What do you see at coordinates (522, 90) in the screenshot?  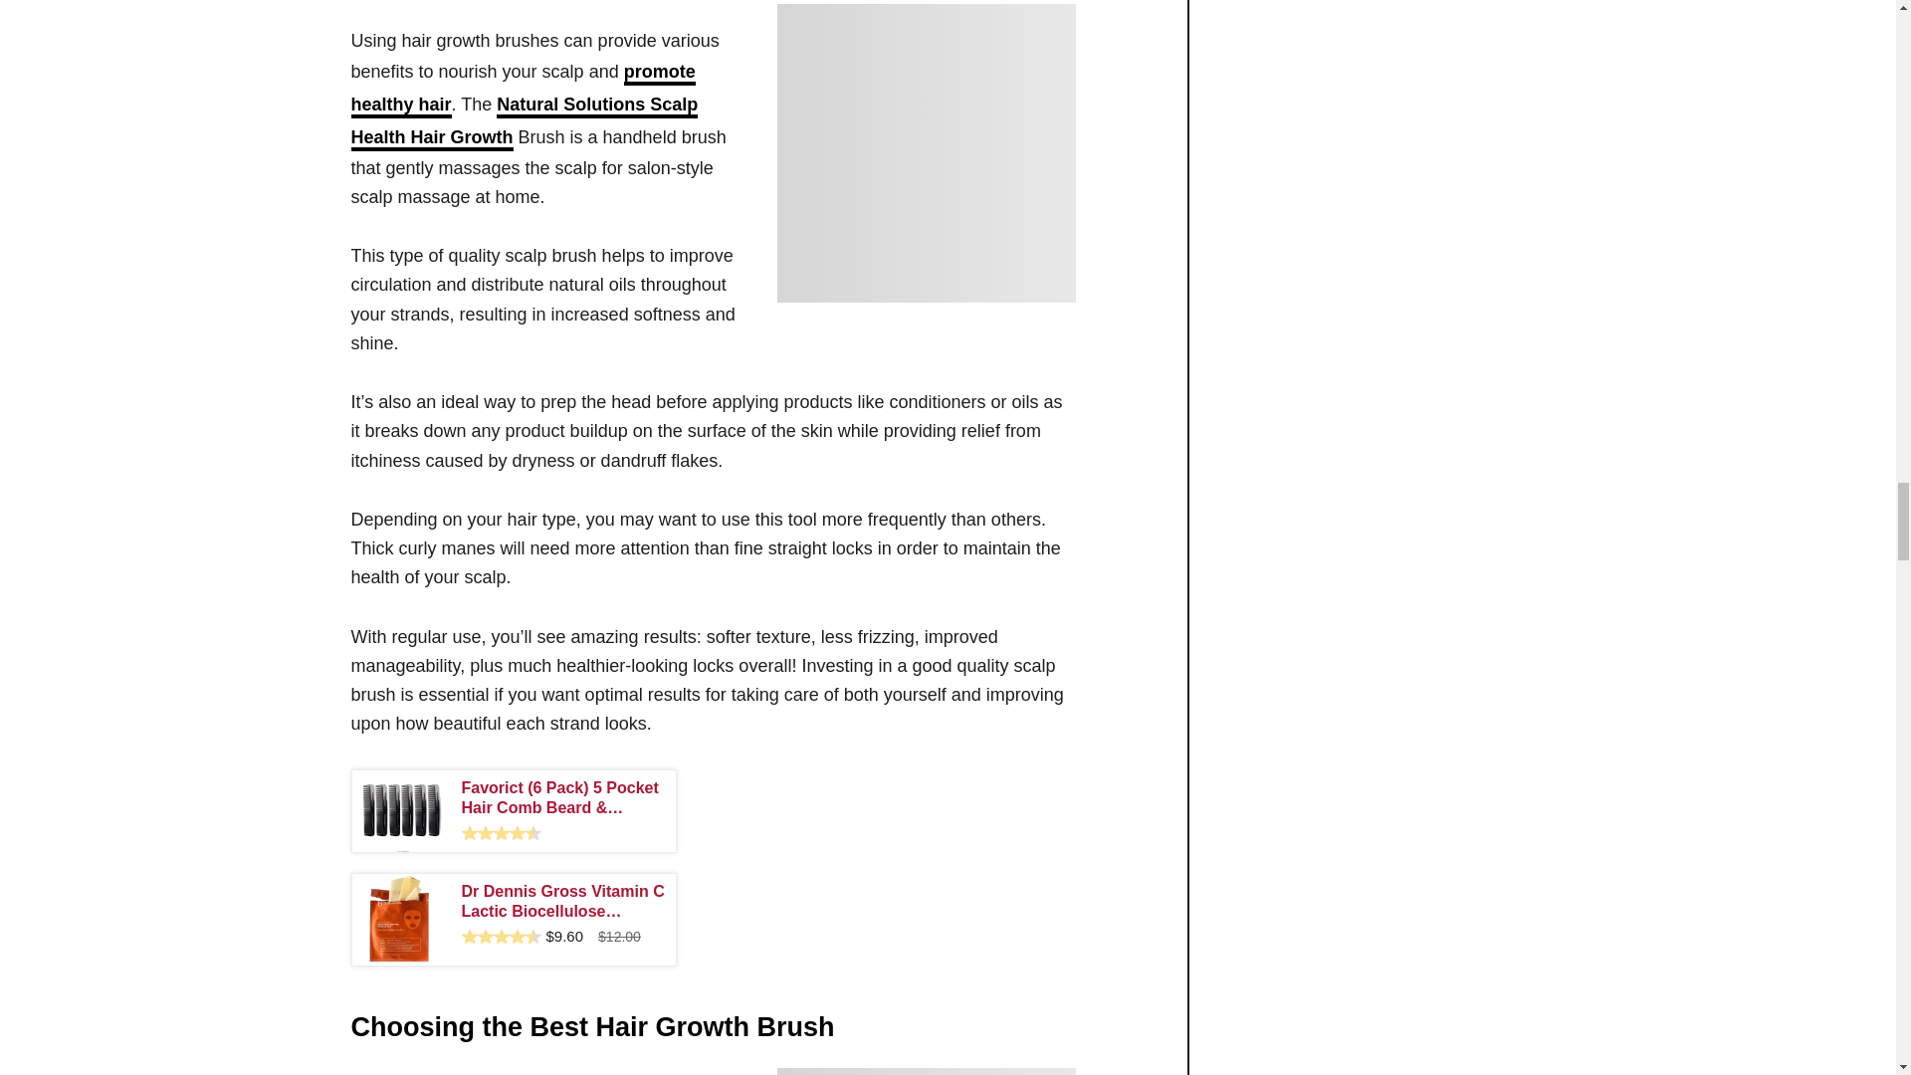 I see `promote healthy hair` at bounding box center [522, 90].